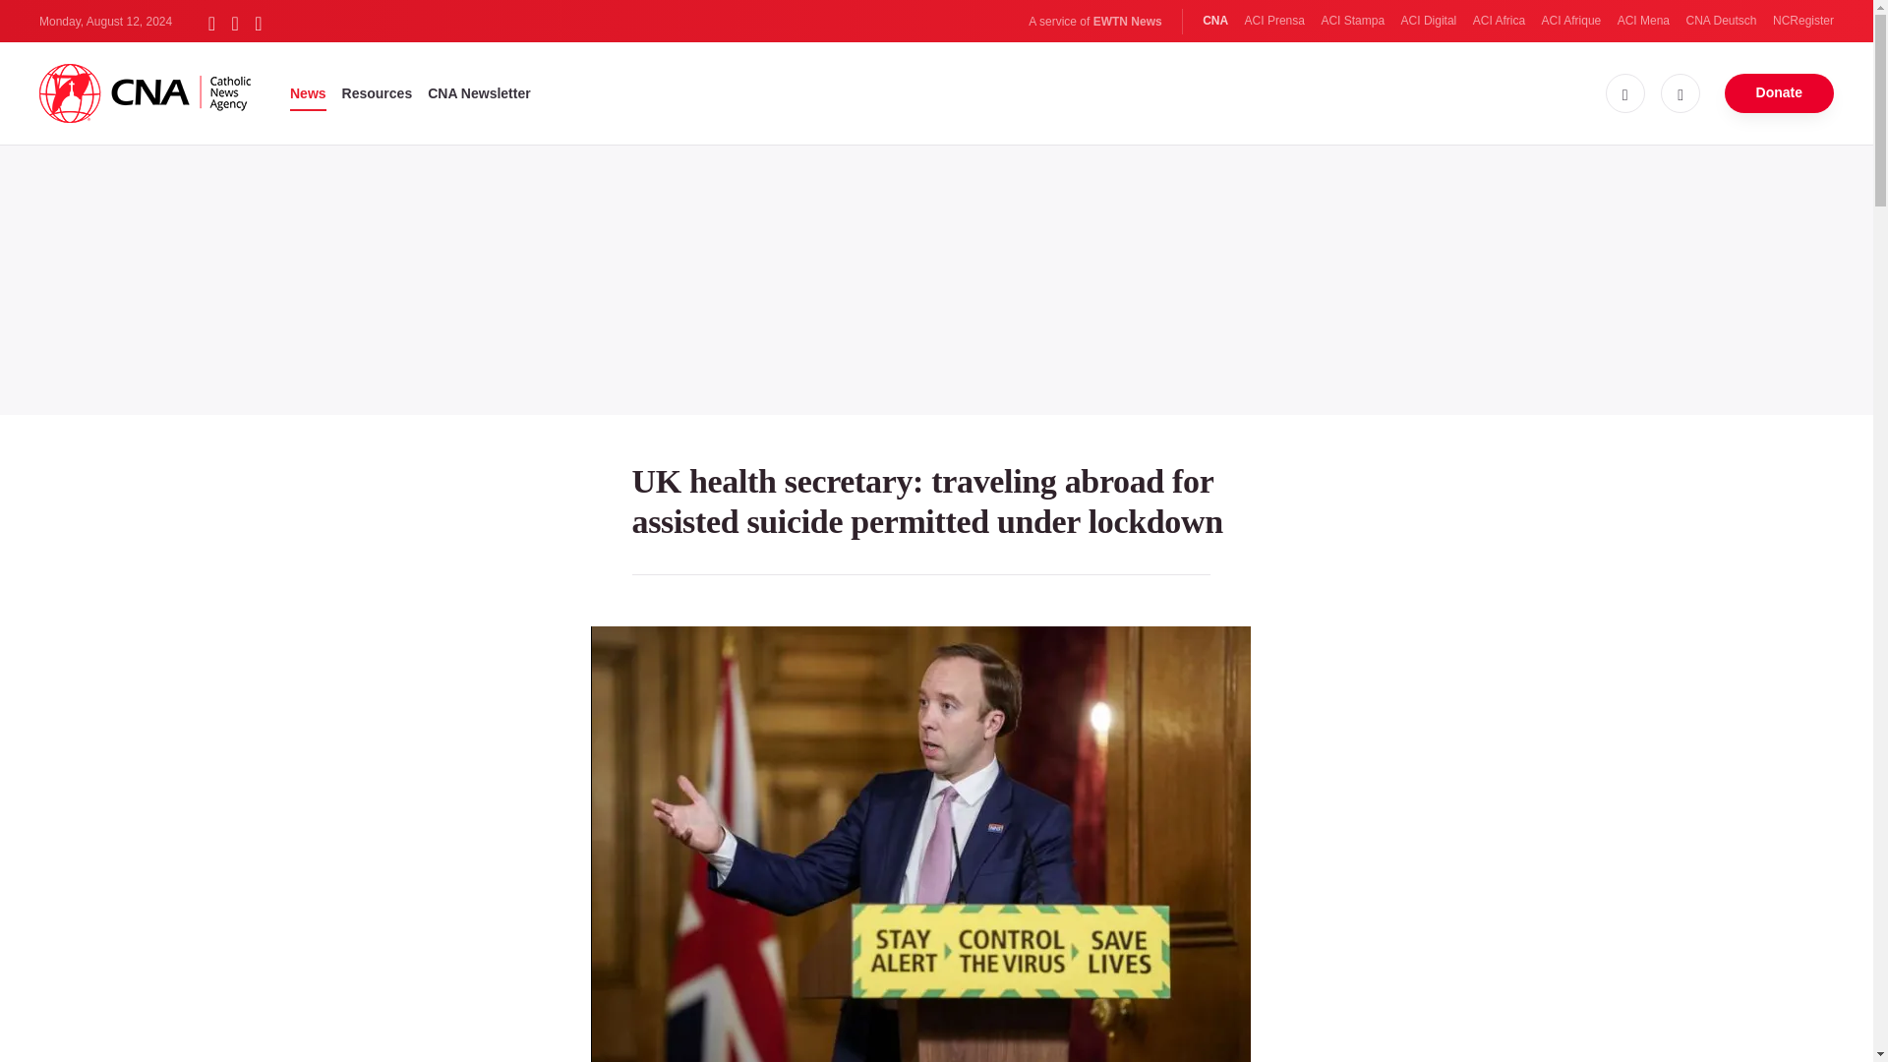 The width and height of the screenshot is (1888, 1062). I want to click on Resources, so click(378, 92).